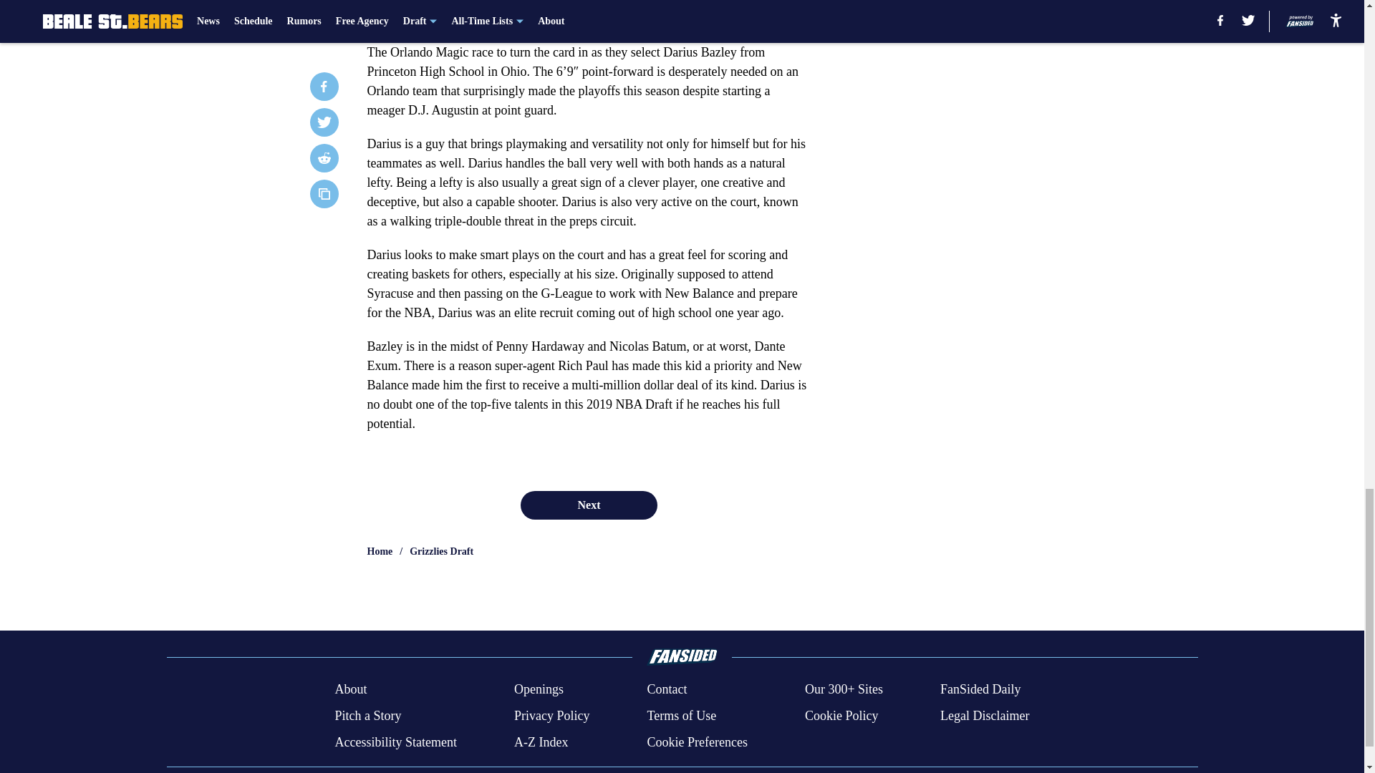 The height and width of the screenshot is (773, 1375). What do you see at coordinates (380, 551) in the screenshot?
I see `Home` at bounding box center [380, 551].